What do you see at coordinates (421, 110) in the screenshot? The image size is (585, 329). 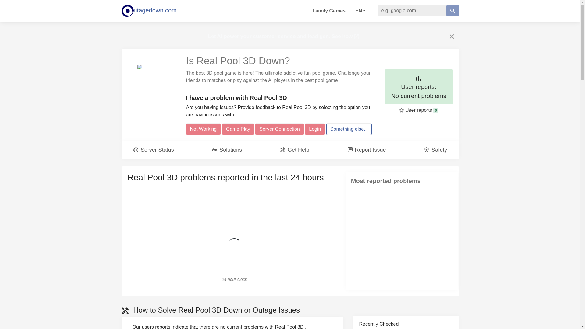 I see ` User reports 0` at bounding box center [421, 110].